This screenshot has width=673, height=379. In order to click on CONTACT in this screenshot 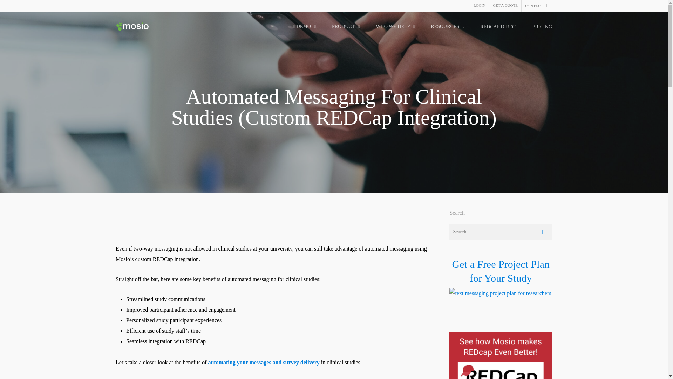, I will do `click(536, 6)`.